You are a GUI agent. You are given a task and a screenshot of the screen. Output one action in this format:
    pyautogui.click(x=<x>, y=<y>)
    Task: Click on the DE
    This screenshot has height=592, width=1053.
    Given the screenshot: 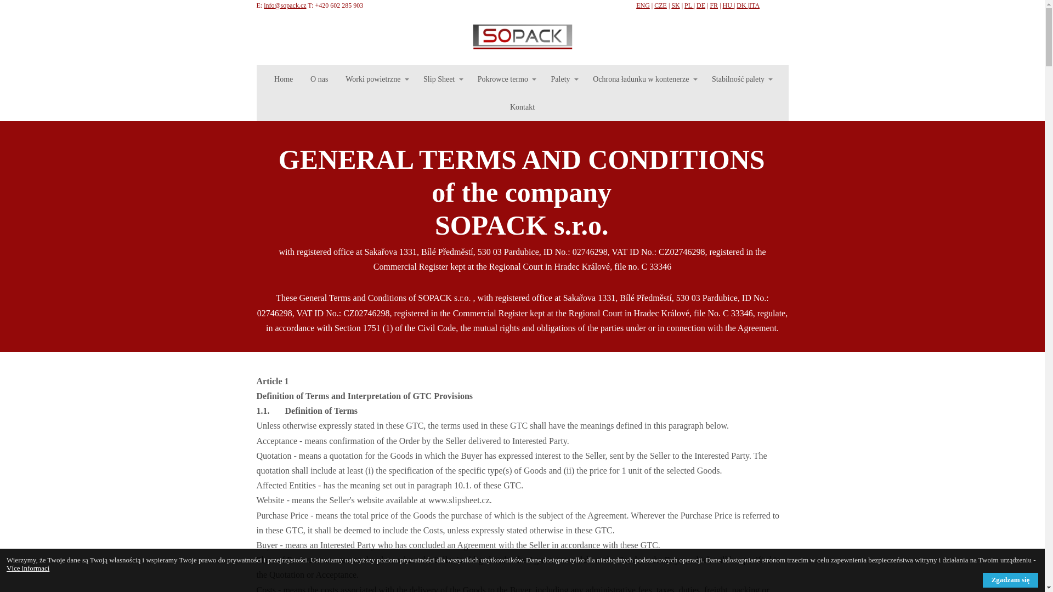 What is the action you would take?
    pyautogui.click(x=701, y=5)
    